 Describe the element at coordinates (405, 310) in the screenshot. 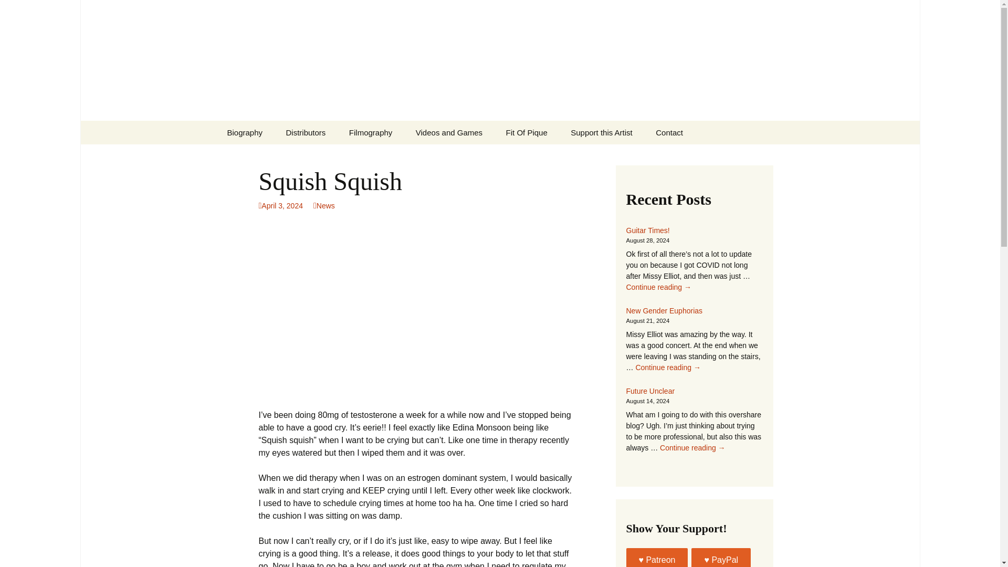

I see `YouTube video player` at that location.